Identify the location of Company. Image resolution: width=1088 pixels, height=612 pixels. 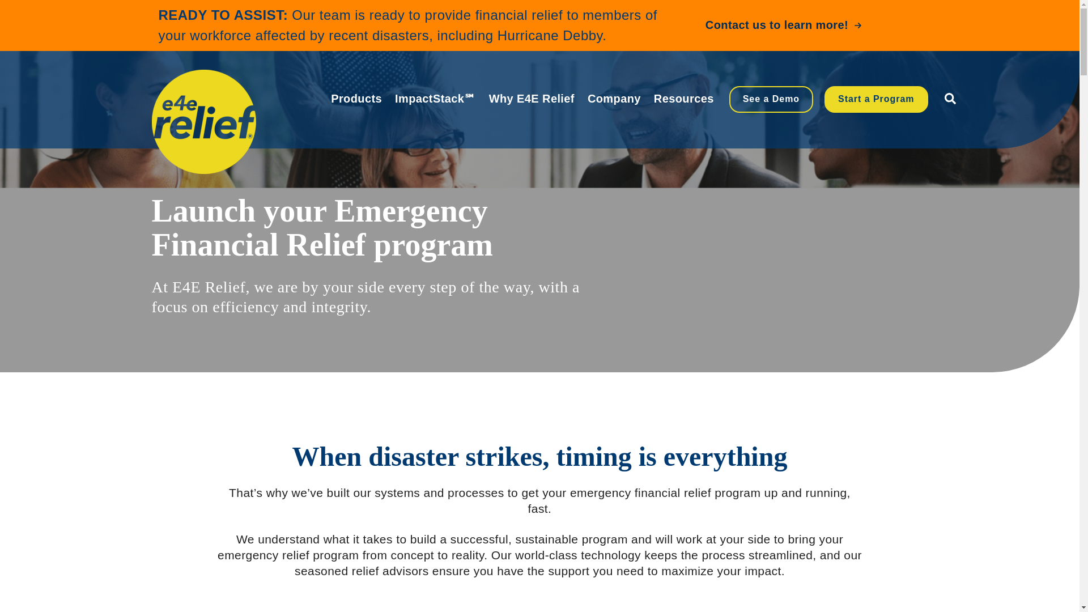
(614, 104).